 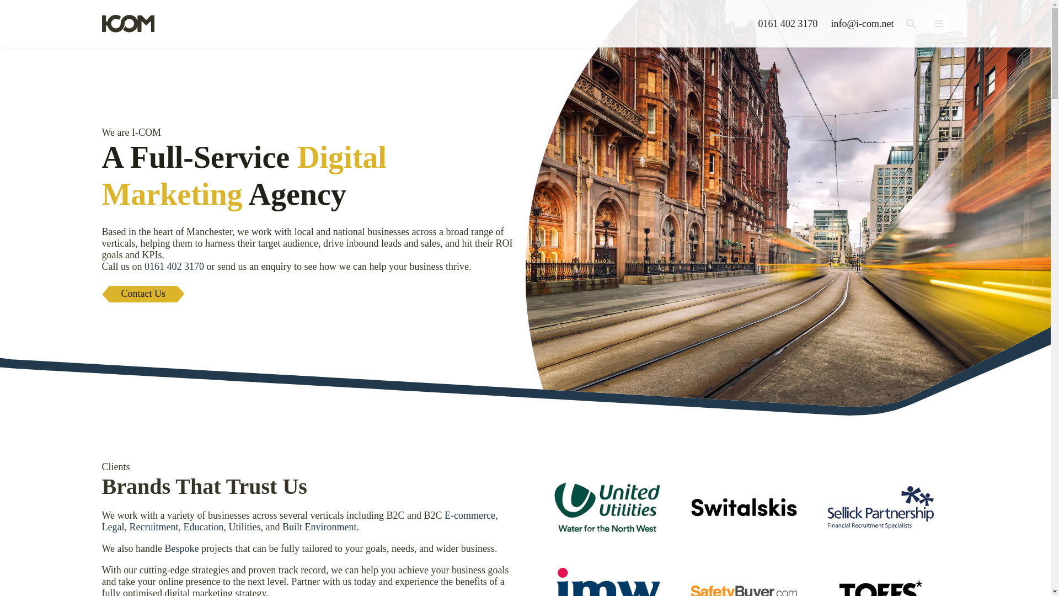 What do you see at coordinates (153, 527) in the screenshot?
I see `Recruitment` at bounding box center [153, 527].